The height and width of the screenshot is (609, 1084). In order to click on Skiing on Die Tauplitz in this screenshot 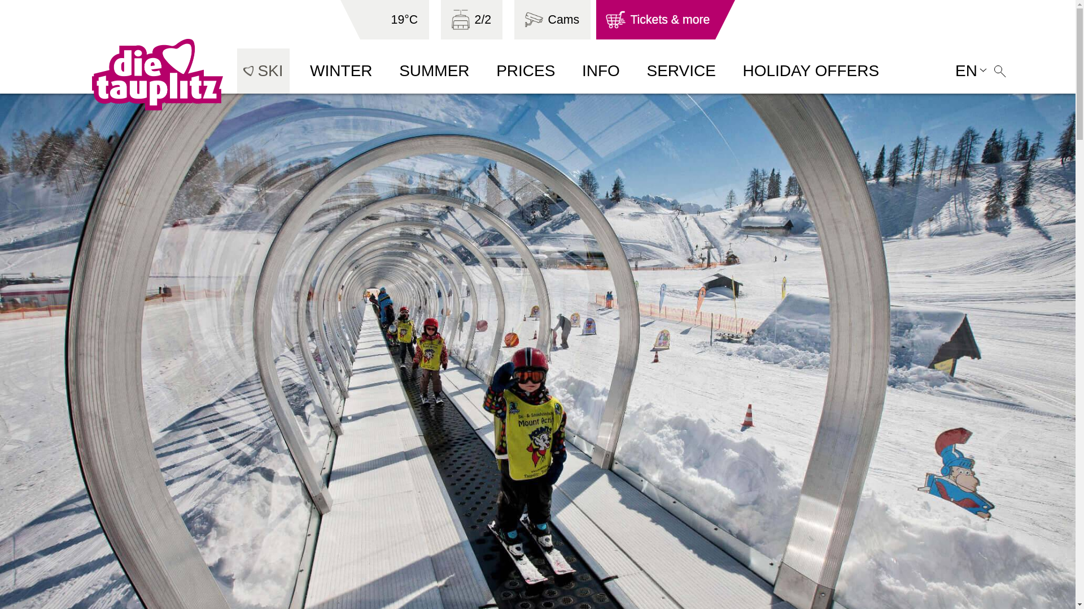, I will do `click(263, 71)`.